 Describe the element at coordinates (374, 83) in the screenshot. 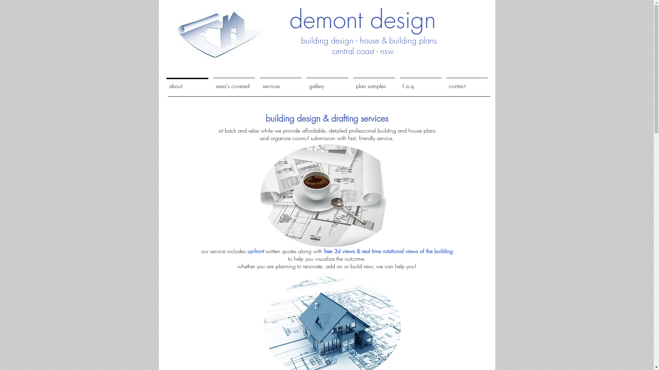

I see `plan samples` at that location.